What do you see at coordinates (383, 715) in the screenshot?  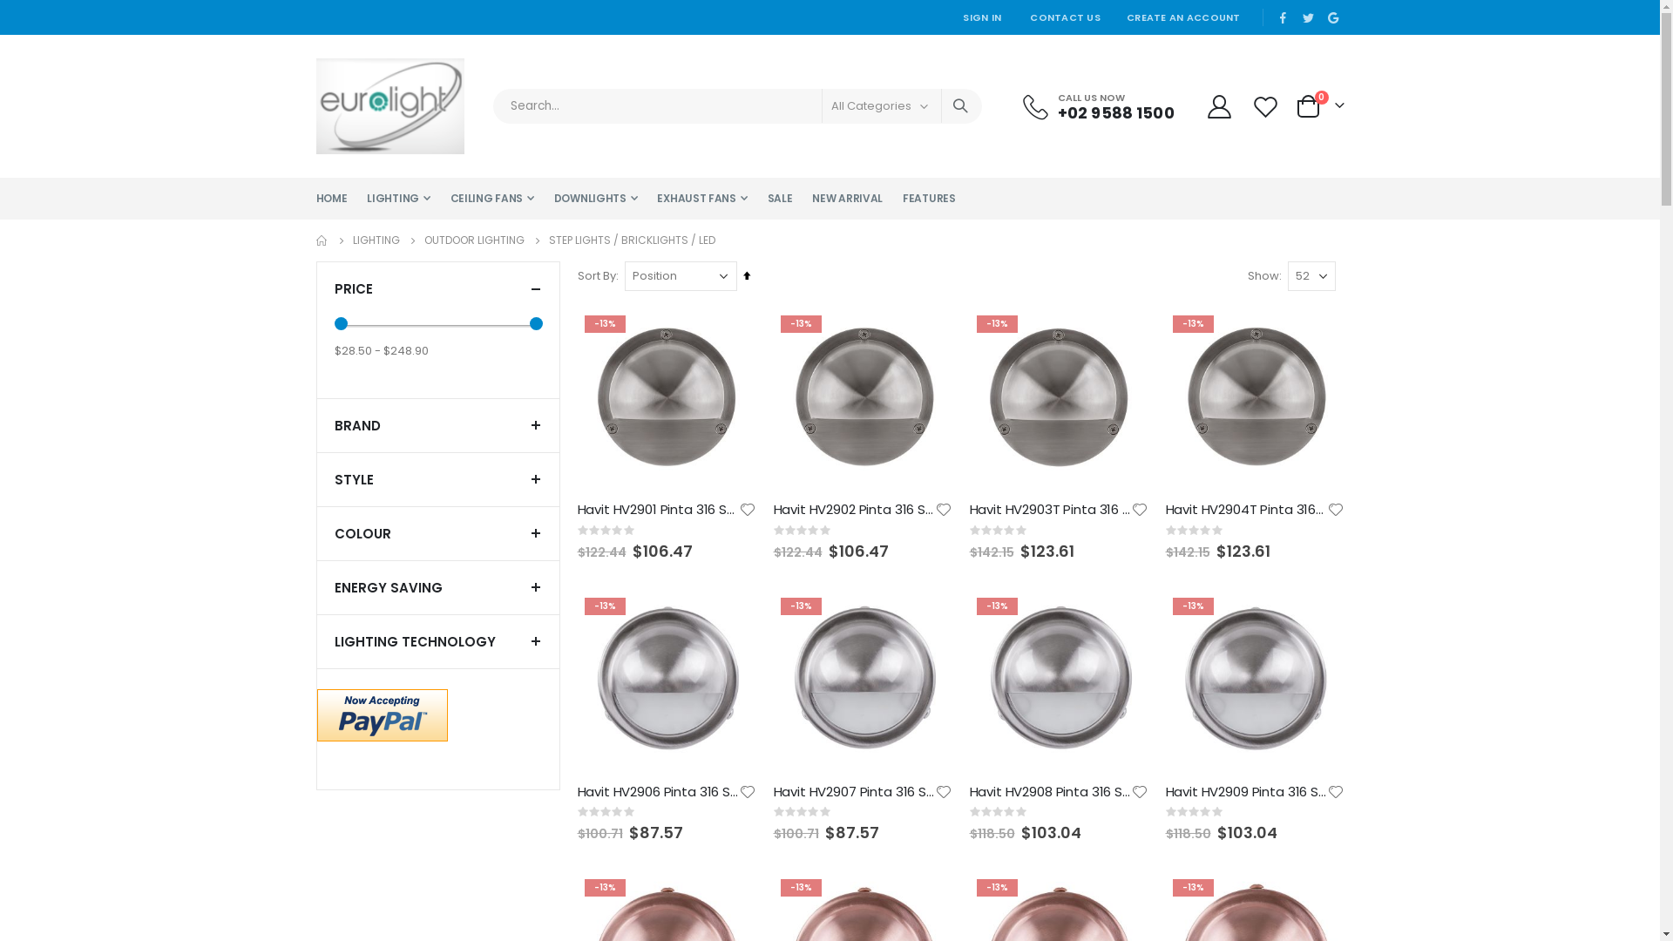 I see `Additional Options` at bounding box center [383, 715].